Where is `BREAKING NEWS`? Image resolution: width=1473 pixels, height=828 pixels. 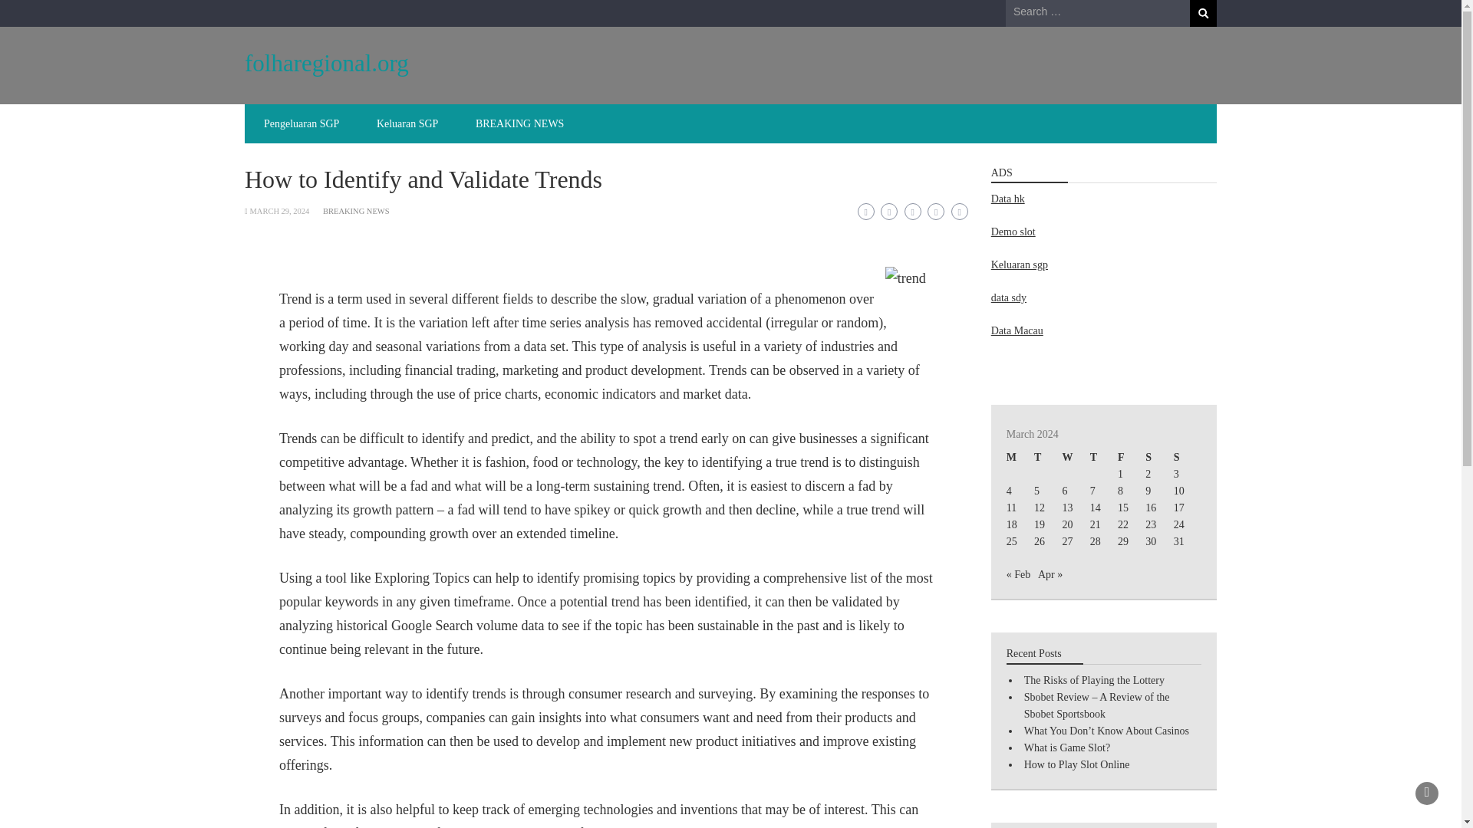 BREAKING NEWS is located at coordinates (356, 211).